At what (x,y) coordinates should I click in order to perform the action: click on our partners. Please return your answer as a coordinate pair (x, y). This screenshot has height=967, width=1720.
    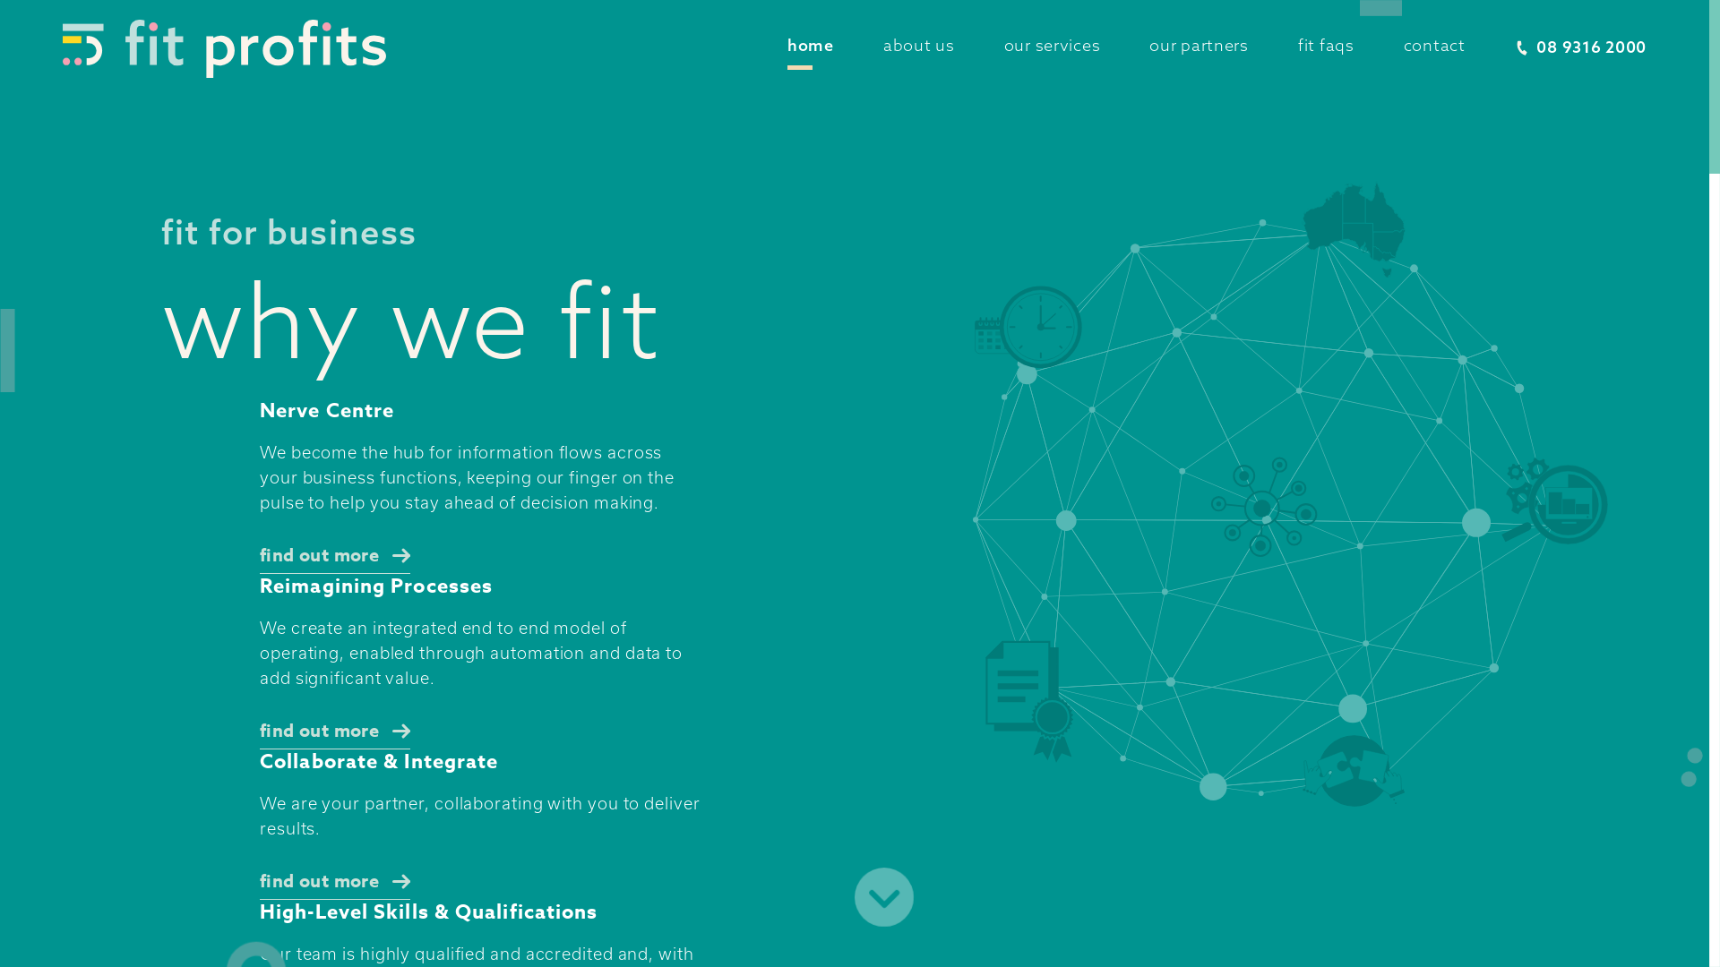
    Looking at the image, I should click on (1199, 45).